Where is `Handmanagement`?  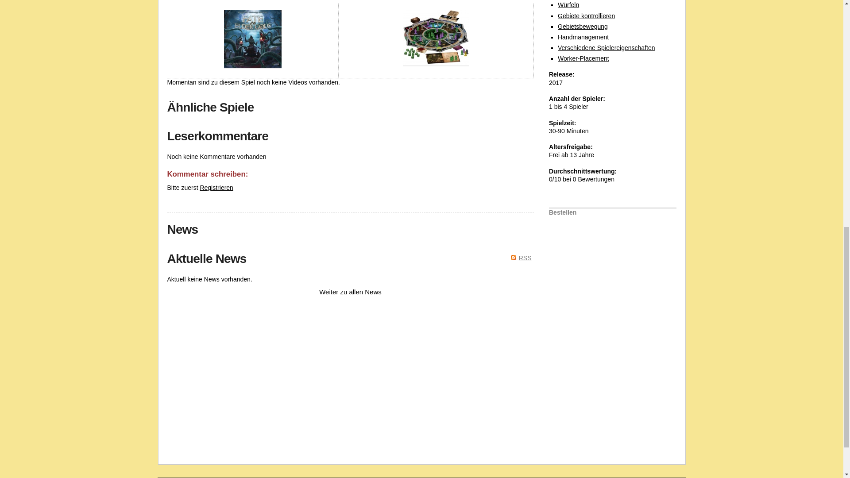
Handmanagement is located at coordinates (583, 37).